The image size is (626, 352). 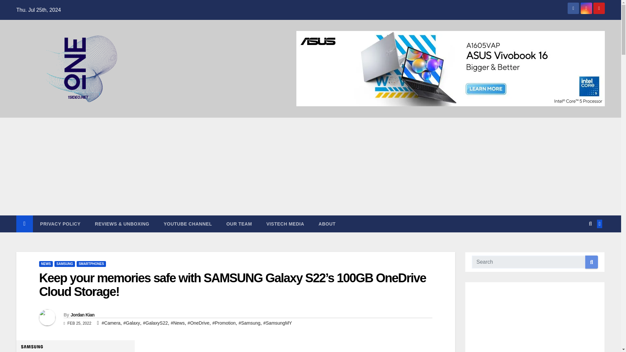 What do you see at coordinates (239, 224) in the screenshot?
I see `Our Team` at bounding box center [239, 224].